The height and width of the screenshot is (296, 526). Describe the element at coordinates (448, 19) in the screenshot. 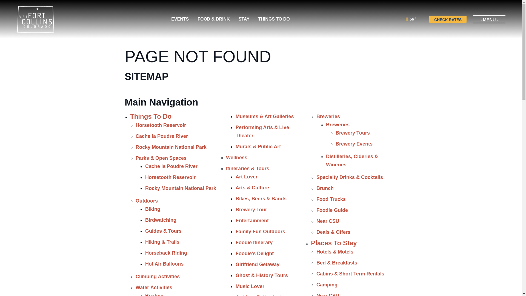

I see `CHECK RATES` at that location.